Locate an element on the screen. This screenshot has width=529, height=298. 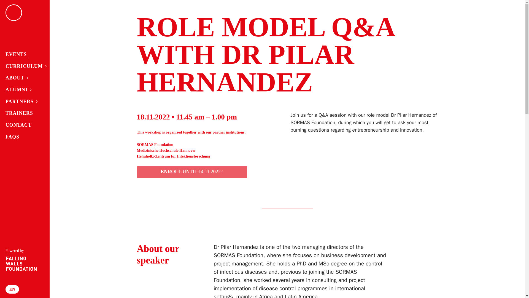
FAQS is located at coordinates (23, 137).